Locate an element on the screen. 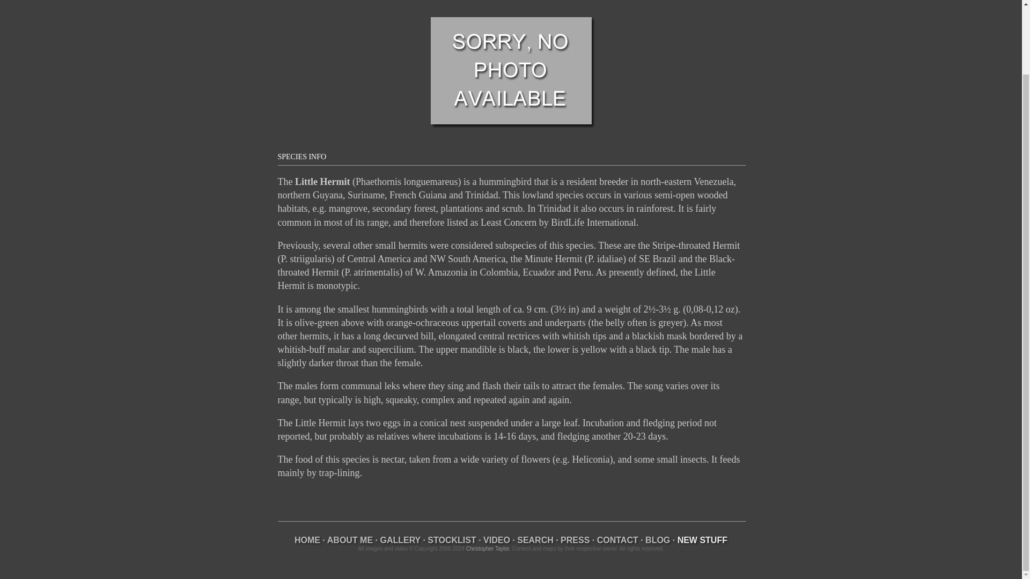 The width and height of the screenshot is (1030, 579). PRESS is located at coordinates (575, 540).